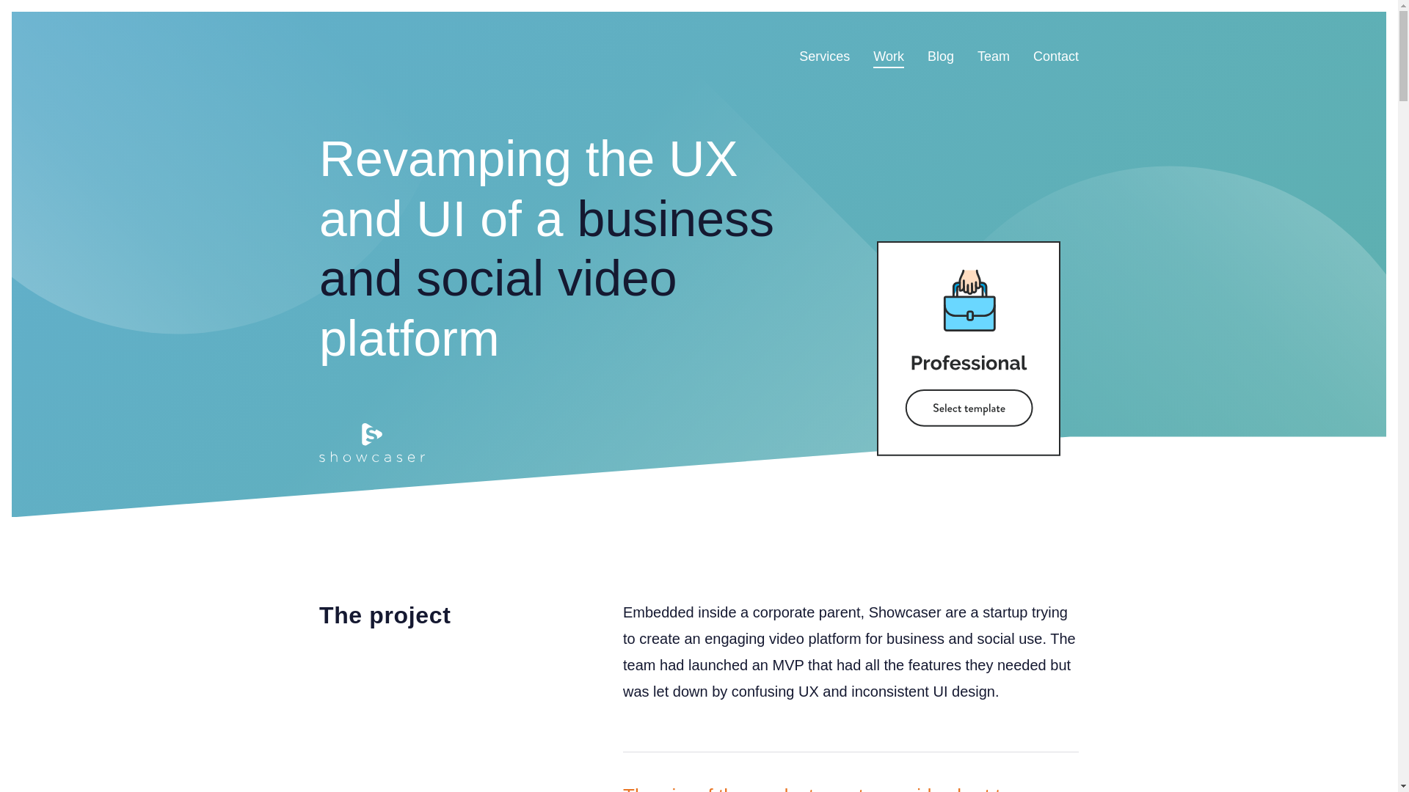  Describe the element at coordinates (994, 56) in the screenshot. I see `Team` at that location.